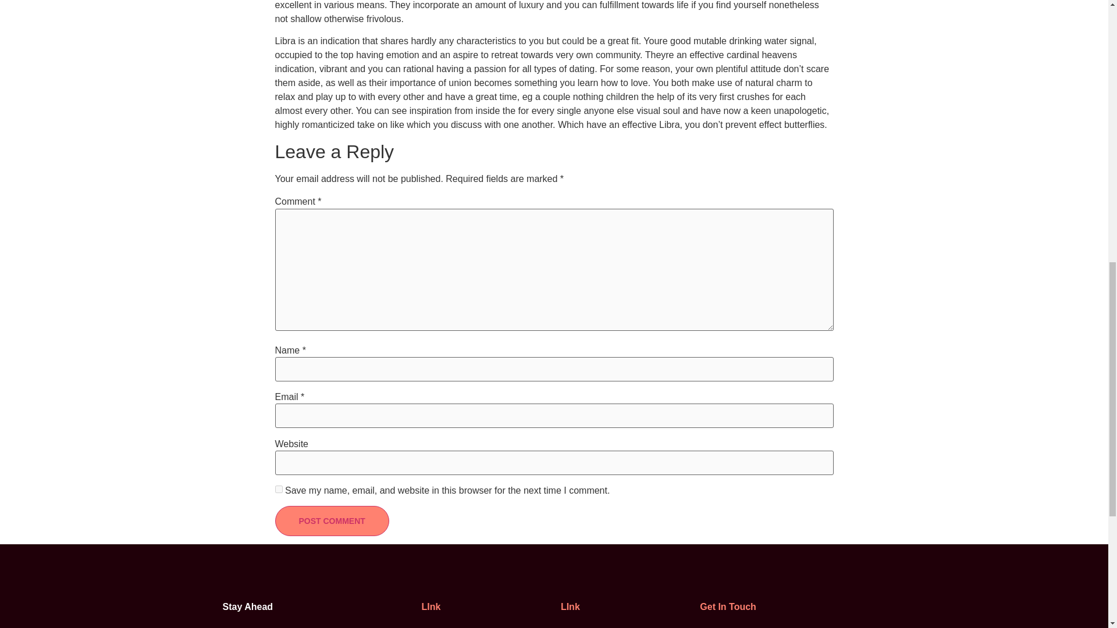 The width and height of the screenshot is (1117, 628). I want to click on Post Comment, so click(332, 521).